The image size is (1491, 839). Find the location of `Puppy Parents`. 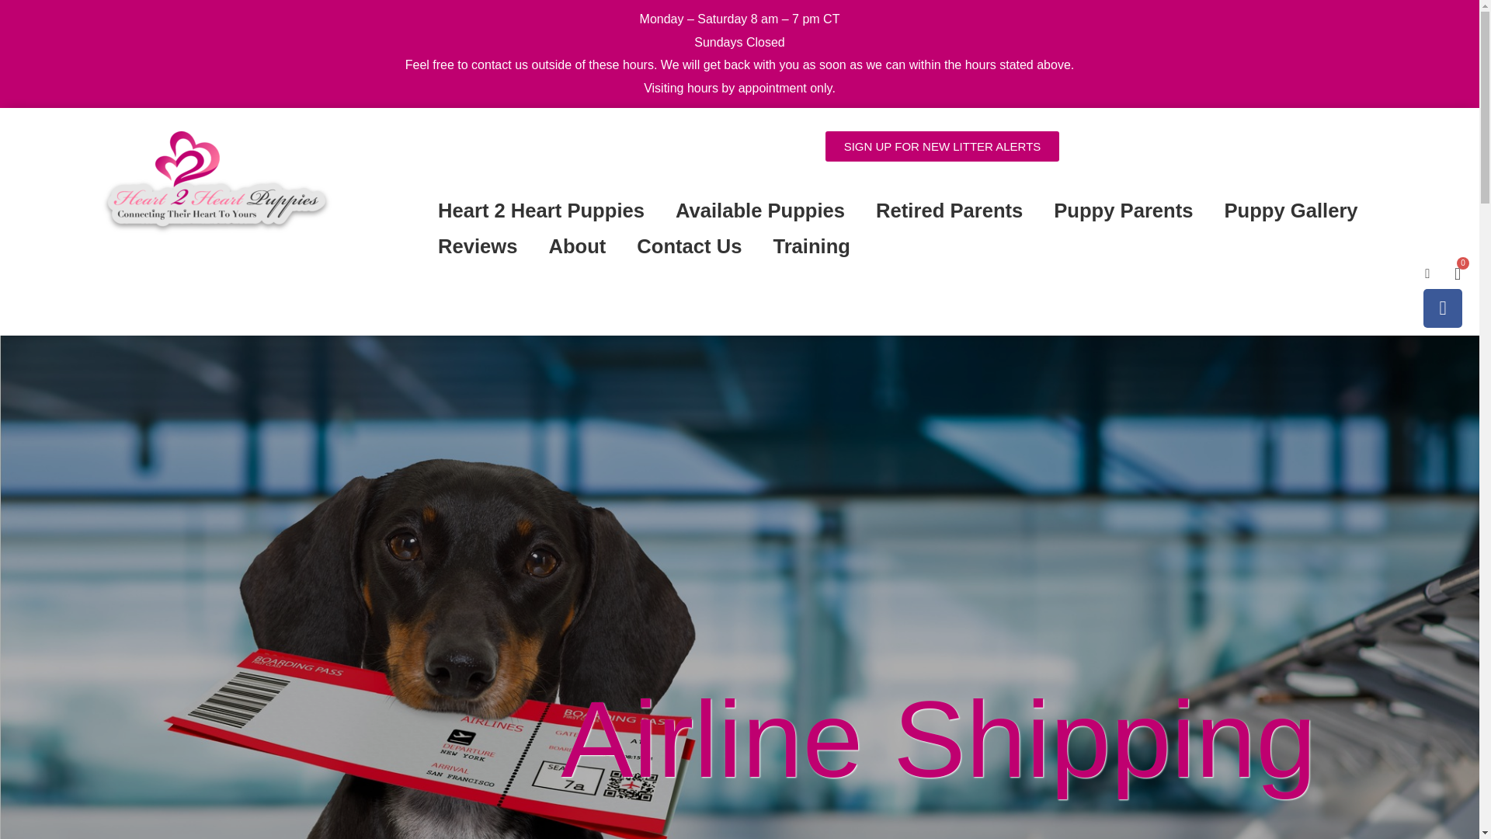

Puppy Parents is located at coordinates (1123, 210).